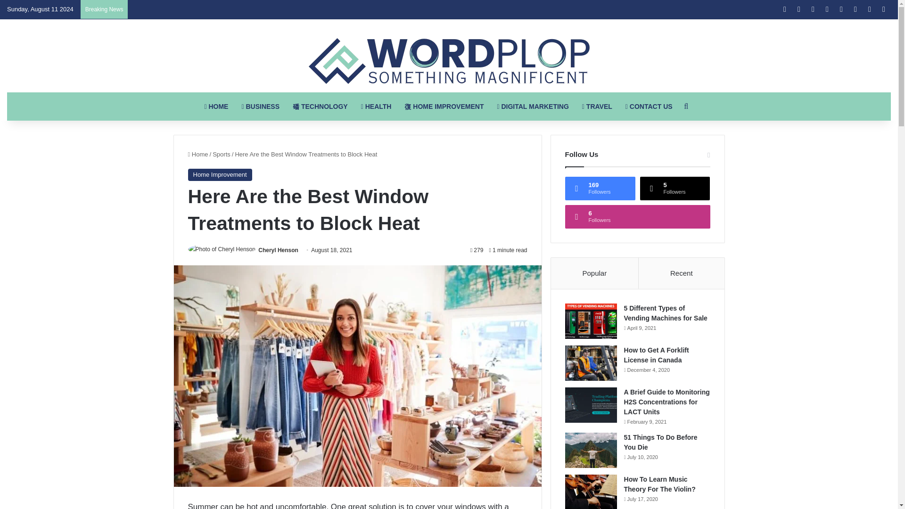 Image resolution: width=905 pixels, height=509 pixels. What do you see at coordinates (260, 106) in the screenshot?
I see `BUSINESS` at bounding box center [260, 106].